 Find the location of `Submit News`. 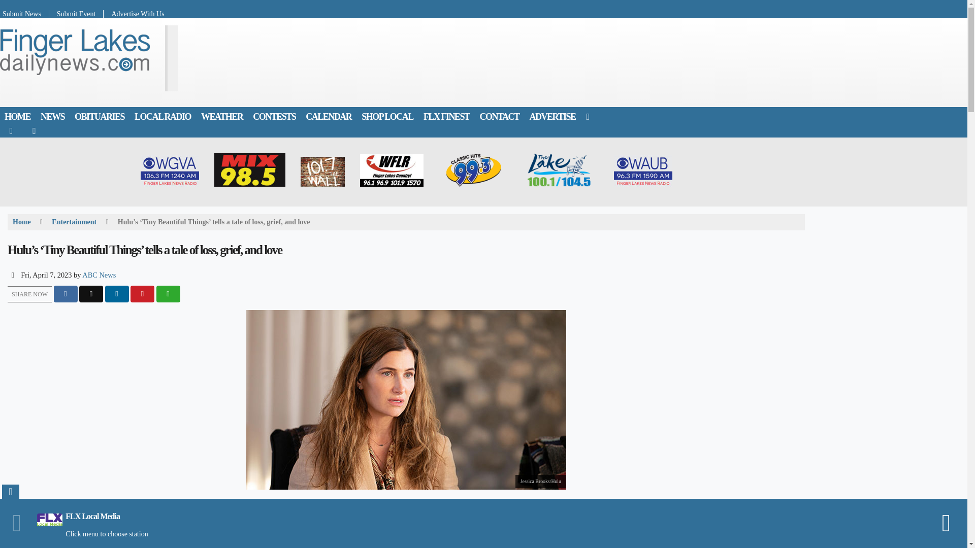

Submit News is located at coordinates (24, 14).